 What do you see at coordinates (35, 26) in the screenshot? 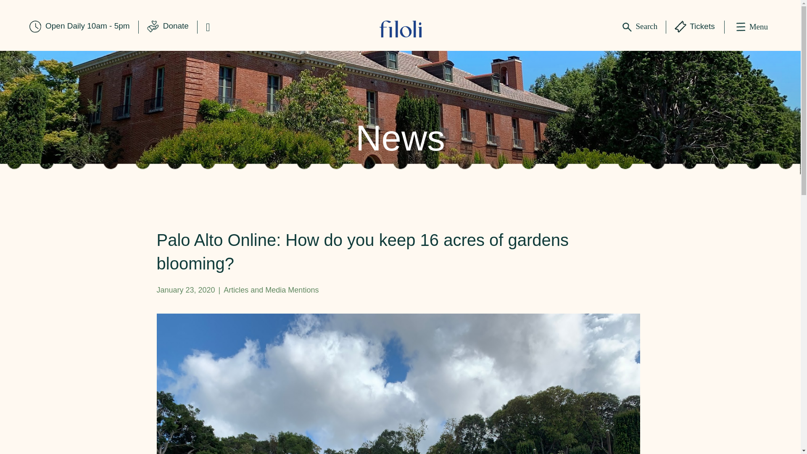
I see `Filoli Icon Clock` at bounding box center [35, 26].